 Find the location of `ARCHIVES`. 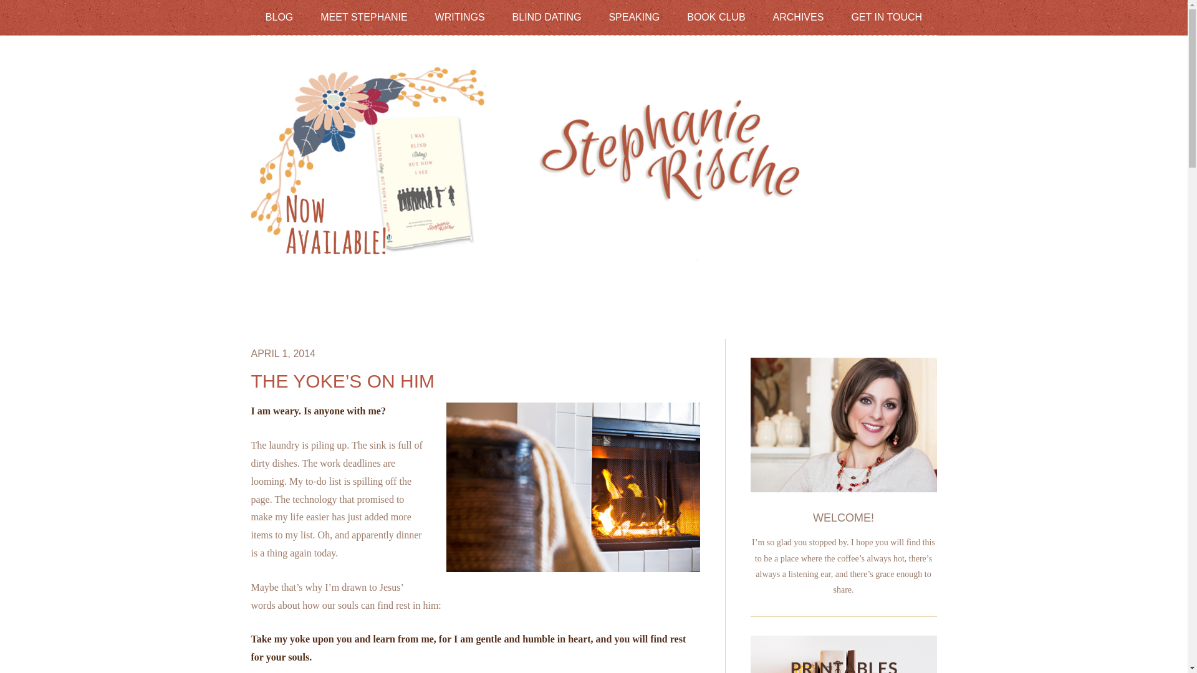

ARCHIVES is located at coordinates (799, 17).